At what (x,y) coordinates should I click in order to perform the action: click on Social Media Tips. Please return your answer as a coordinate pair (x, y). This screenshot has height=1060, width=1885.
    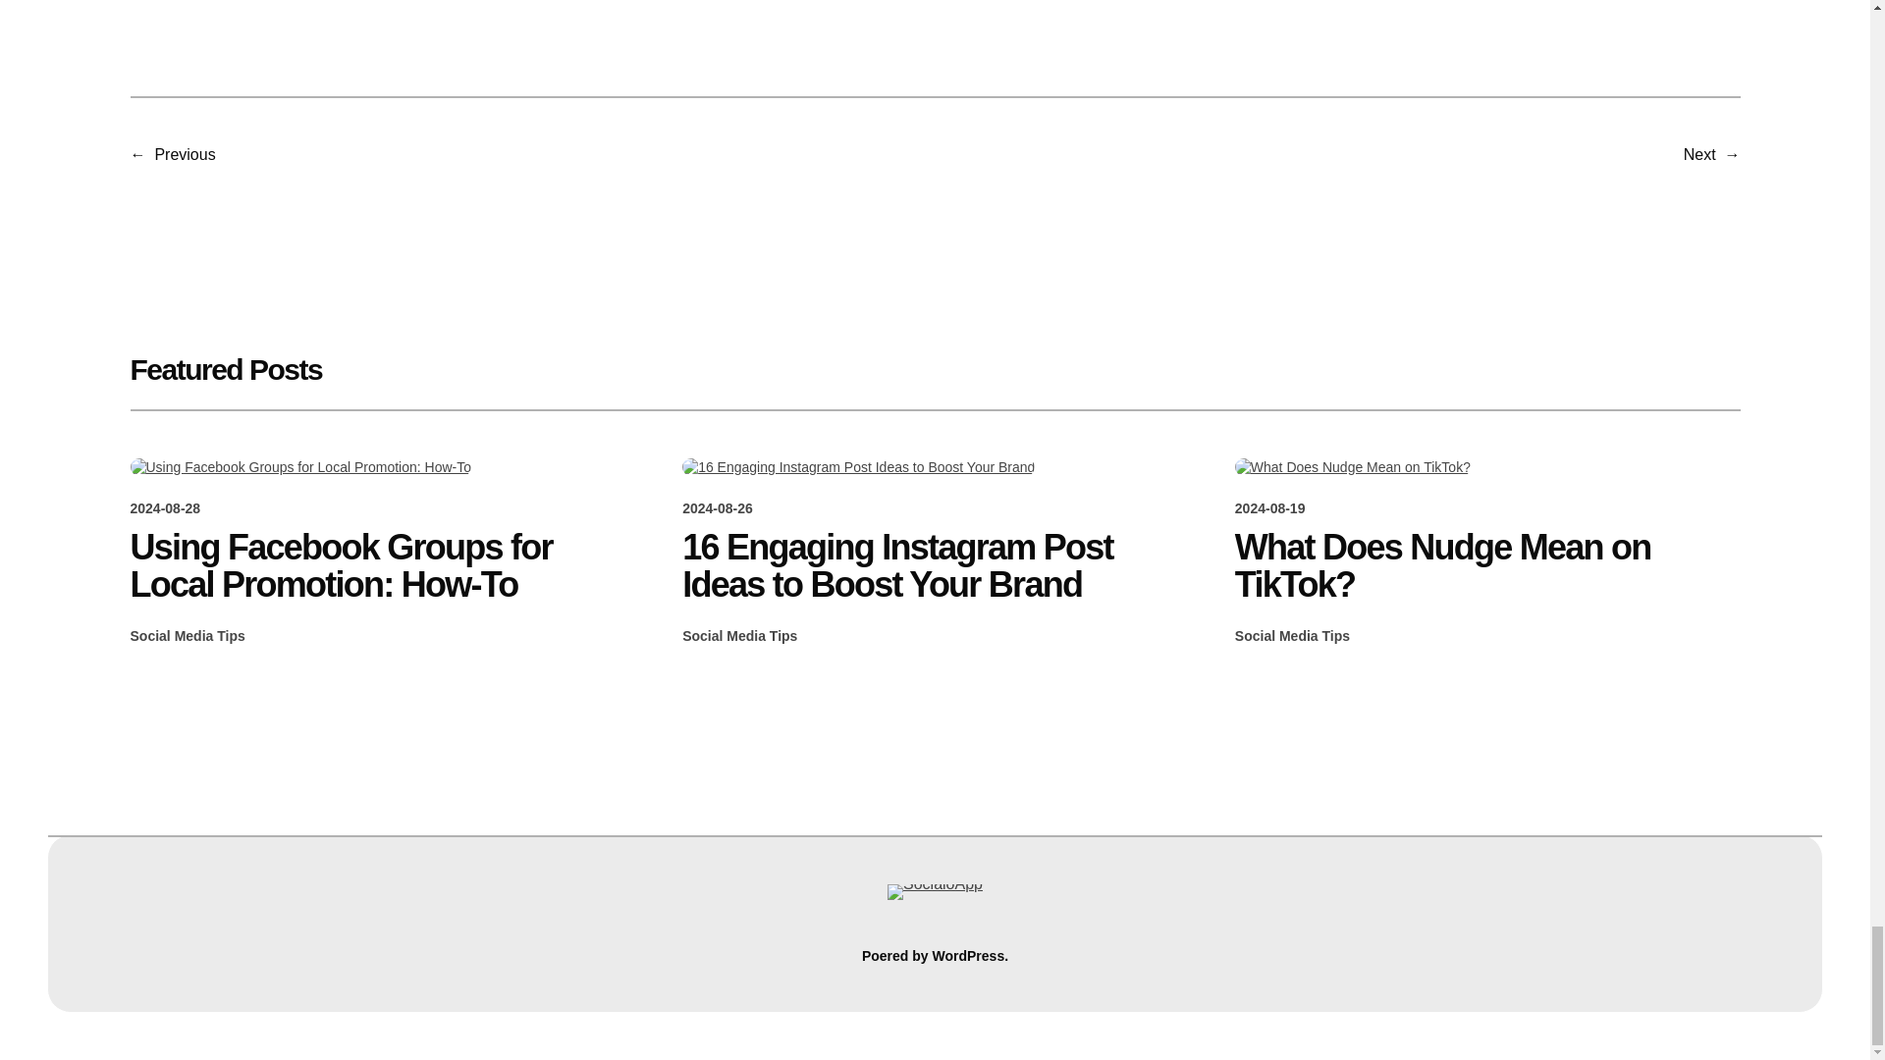
    Looking at the image, I should click on (740, 636).